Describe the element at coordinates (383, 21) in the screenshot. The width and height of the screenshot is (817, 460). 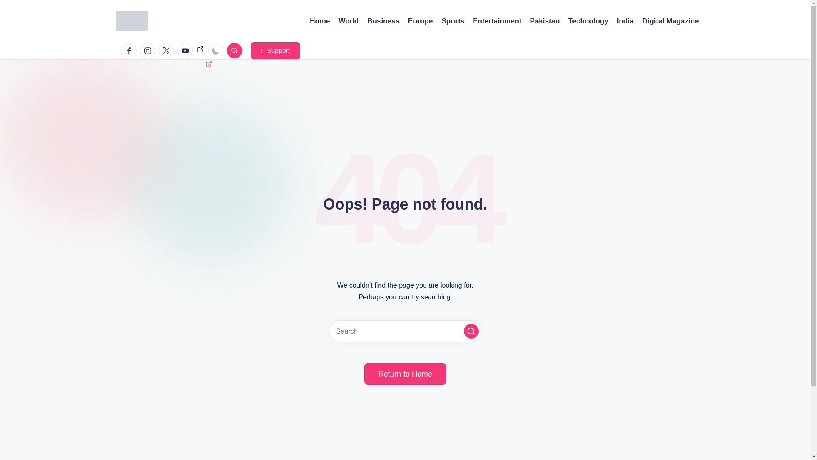
I see `Business` at that location.